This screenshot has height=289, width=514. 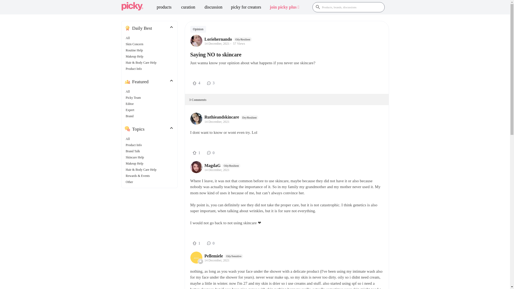 What do you see at coordinates (150, 44) in the screenshot?
I see `Skin Concern` at bounding box center [150, 44].